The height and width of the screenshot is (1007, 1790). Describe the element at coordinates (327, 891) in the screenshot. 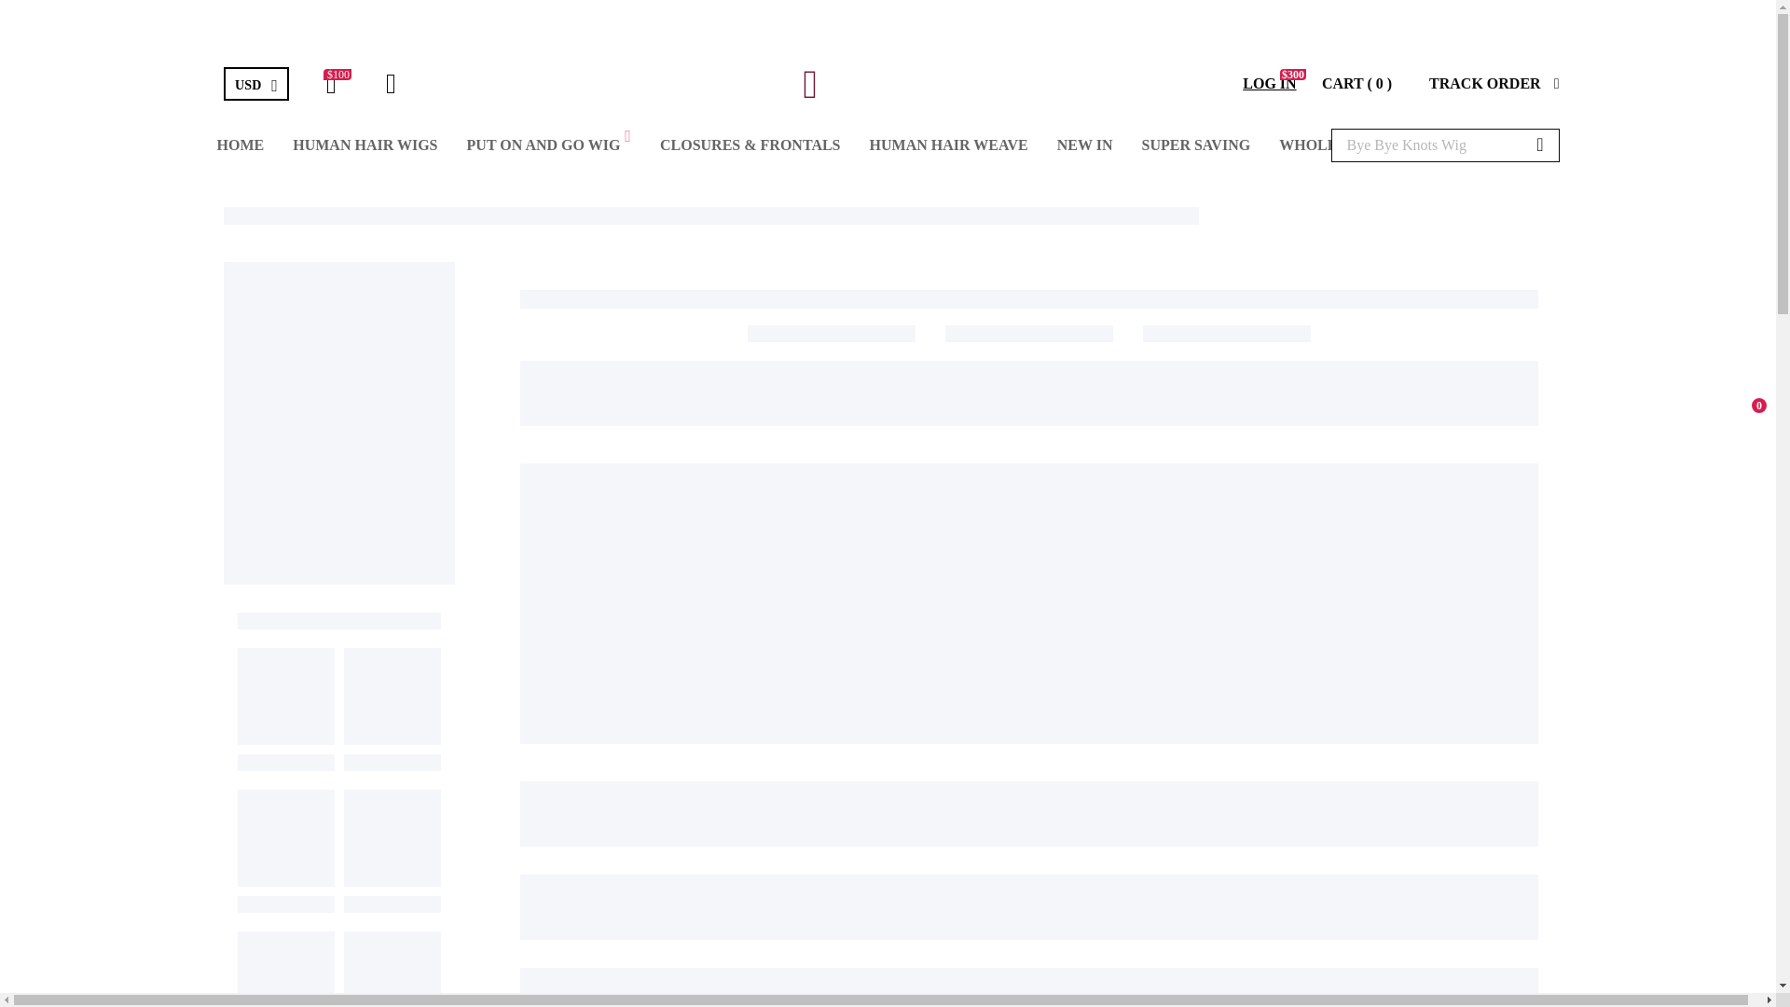

I see `How Many Bundles Do You Need With A Closure Or Frontal` at that location.